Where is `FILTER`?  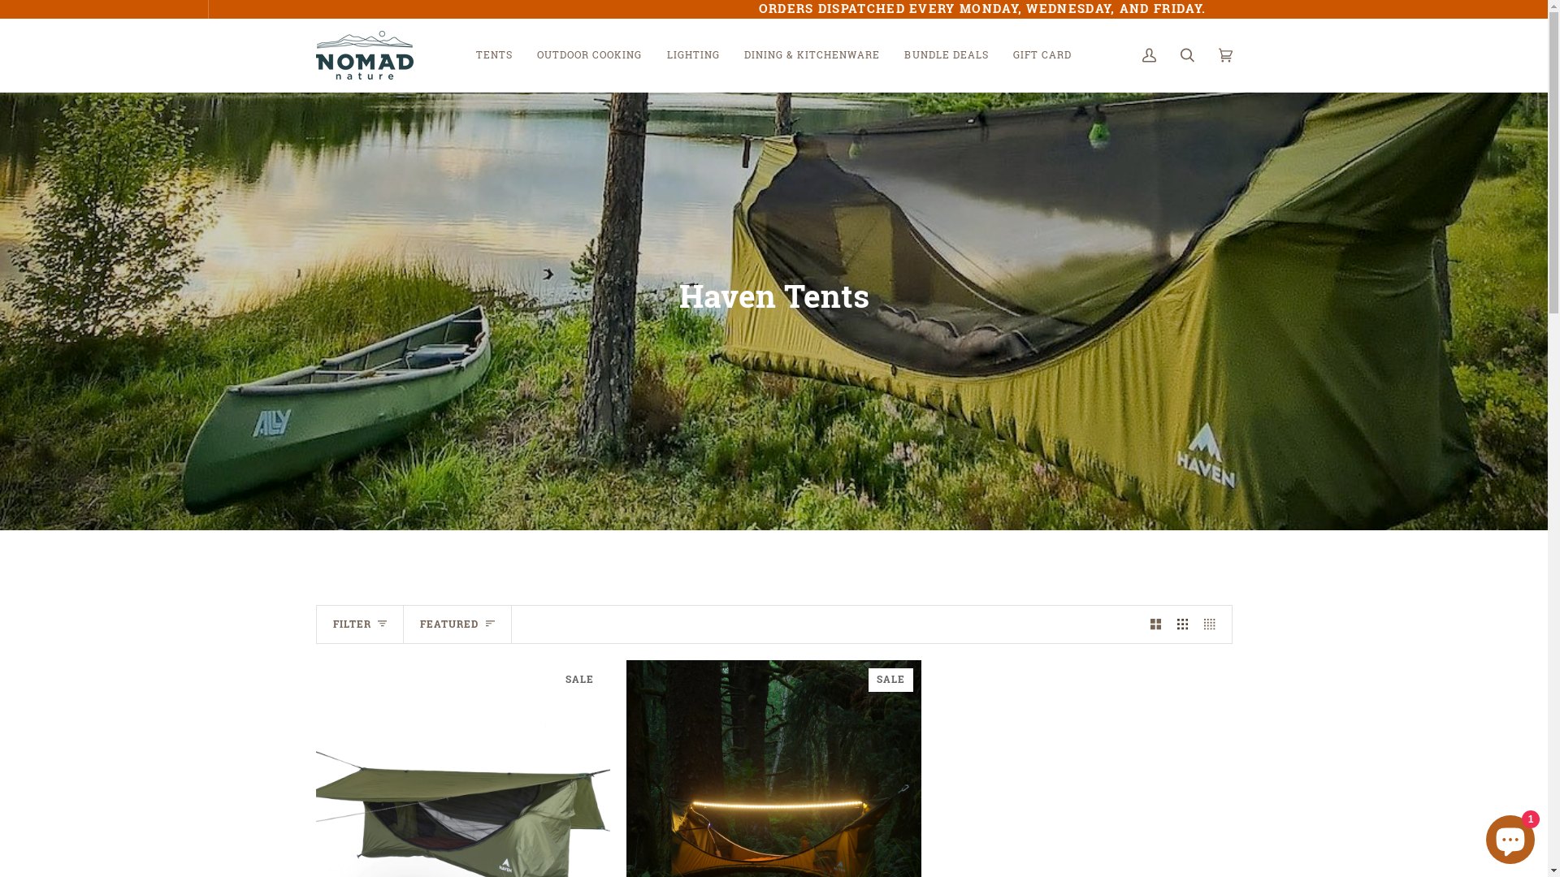 FILTER is located at coordinates (361, 624).